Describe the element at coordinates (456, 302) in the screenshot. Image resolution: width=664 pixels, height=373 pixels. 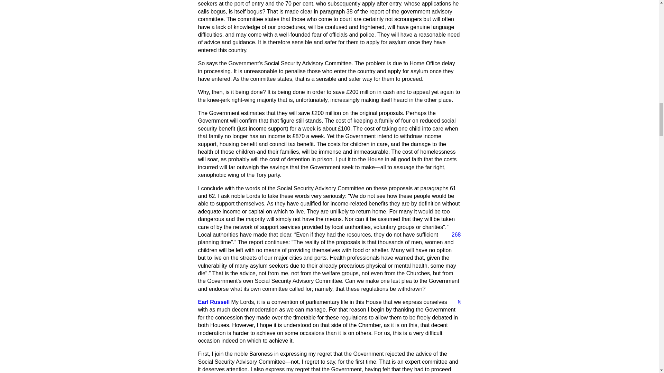
I see `Link to this speech by Mr Conrad Russell` at that location.